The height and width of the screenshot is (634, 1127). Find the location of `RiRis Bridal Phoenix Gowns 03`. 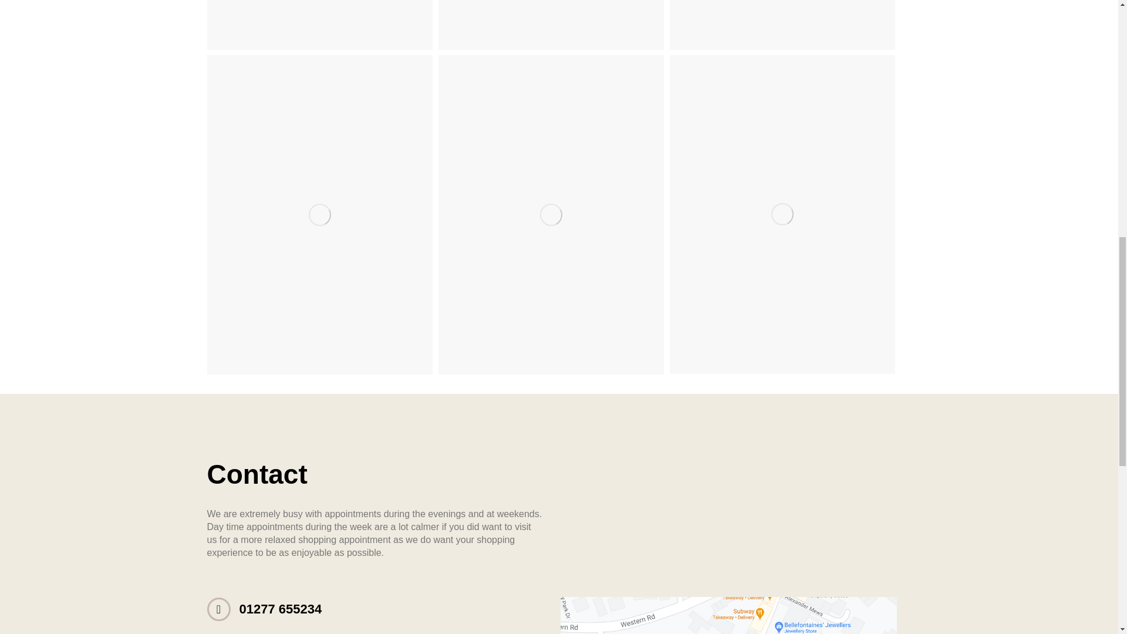

RiRis Bridal Phoenix Gowns 03 is located at coordinates (782, 25).